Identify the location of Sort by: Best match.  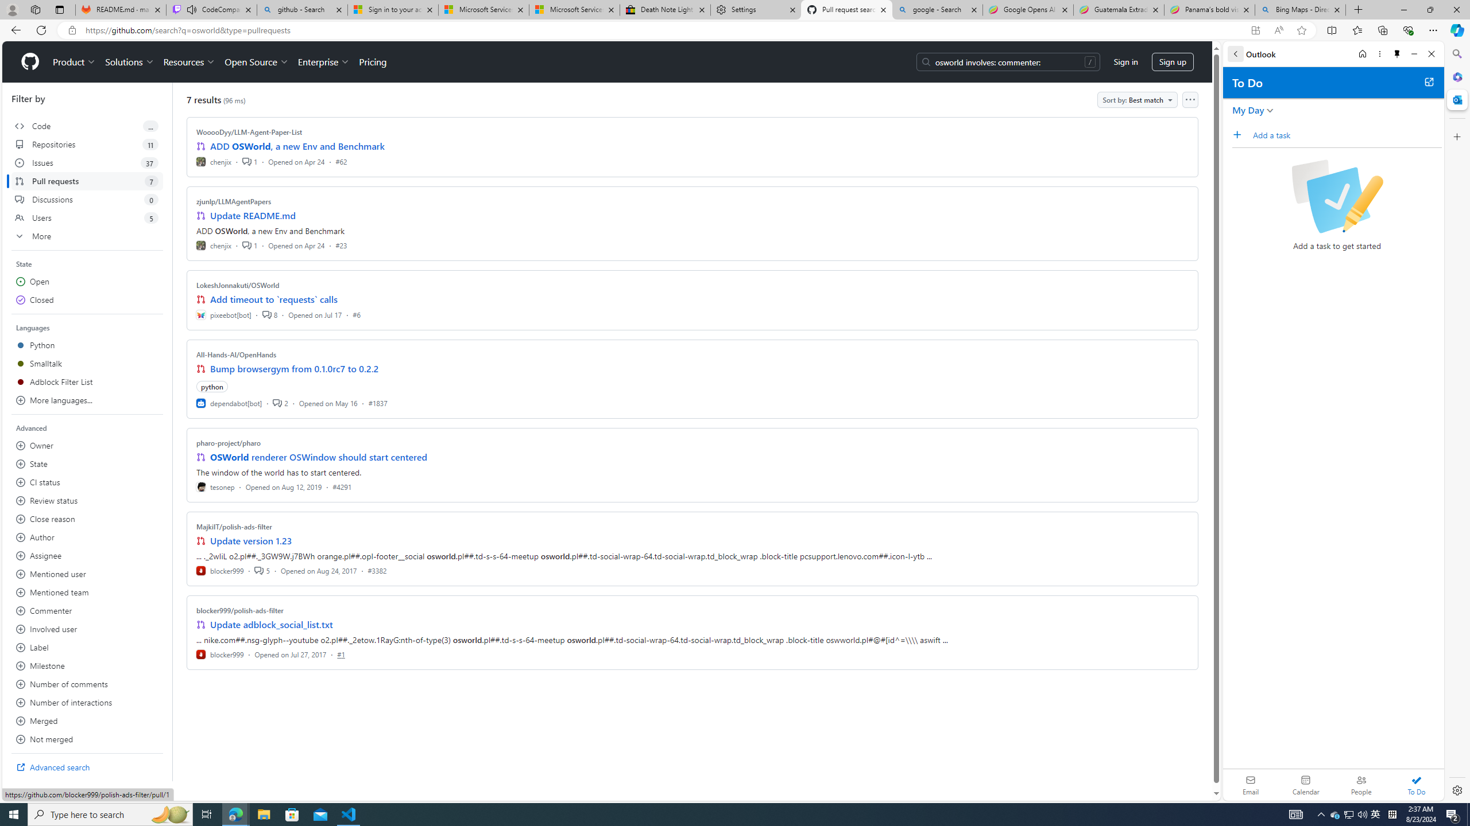
(1137, 100).